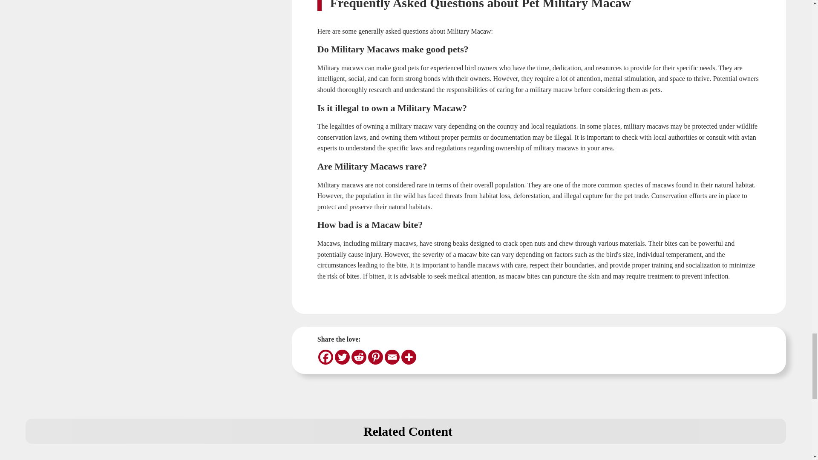 The image size is (818, 460). What do you see at coordinates (375, 357) in the screenshot?
I see `Pinterest` at bounding box center [375, 357].